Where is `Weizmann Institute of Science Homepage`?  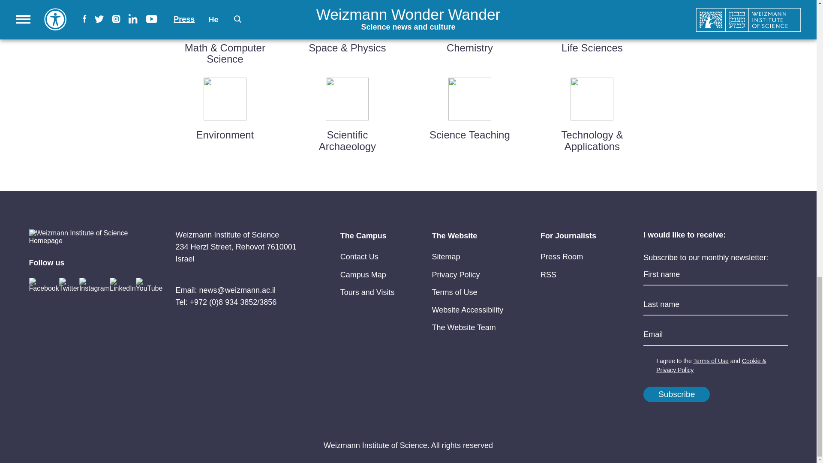 Weizmann Institute of Science Homepage is located at coordinates (80, 237).